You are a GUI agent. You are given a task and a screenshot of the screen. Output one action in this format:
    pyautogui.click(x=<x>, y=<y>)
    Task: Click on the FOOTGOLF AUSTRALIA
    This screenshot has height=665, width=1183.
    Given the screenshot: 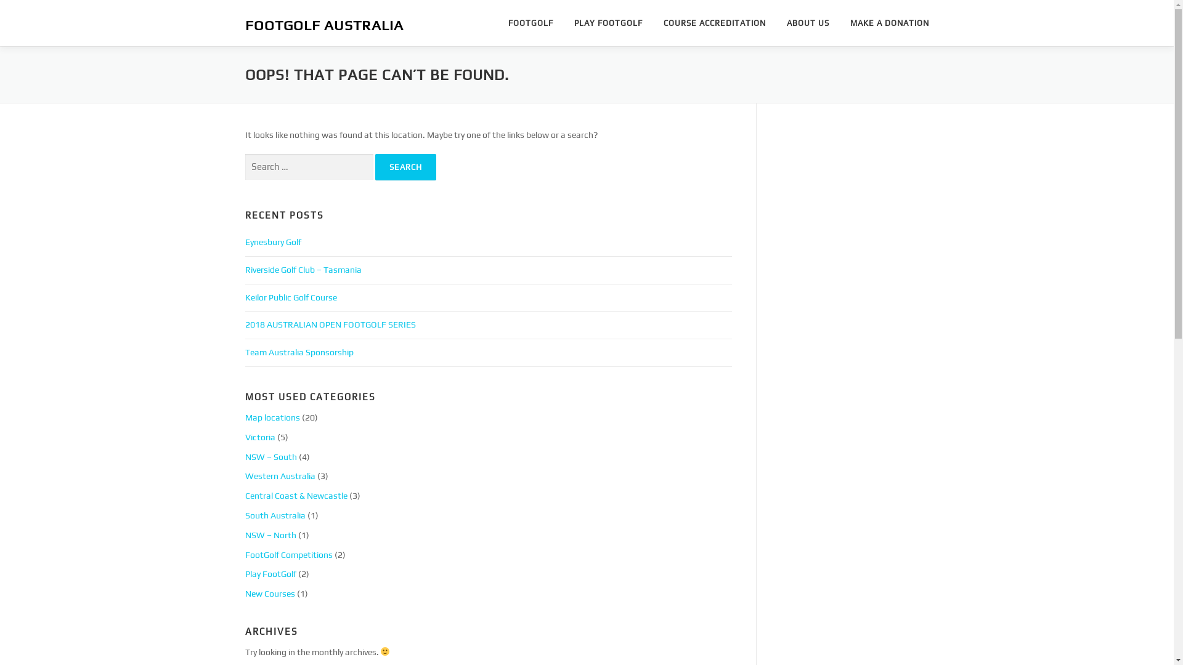 What is the action you would take?
    pyautogui.click(x=324, y=25)
    